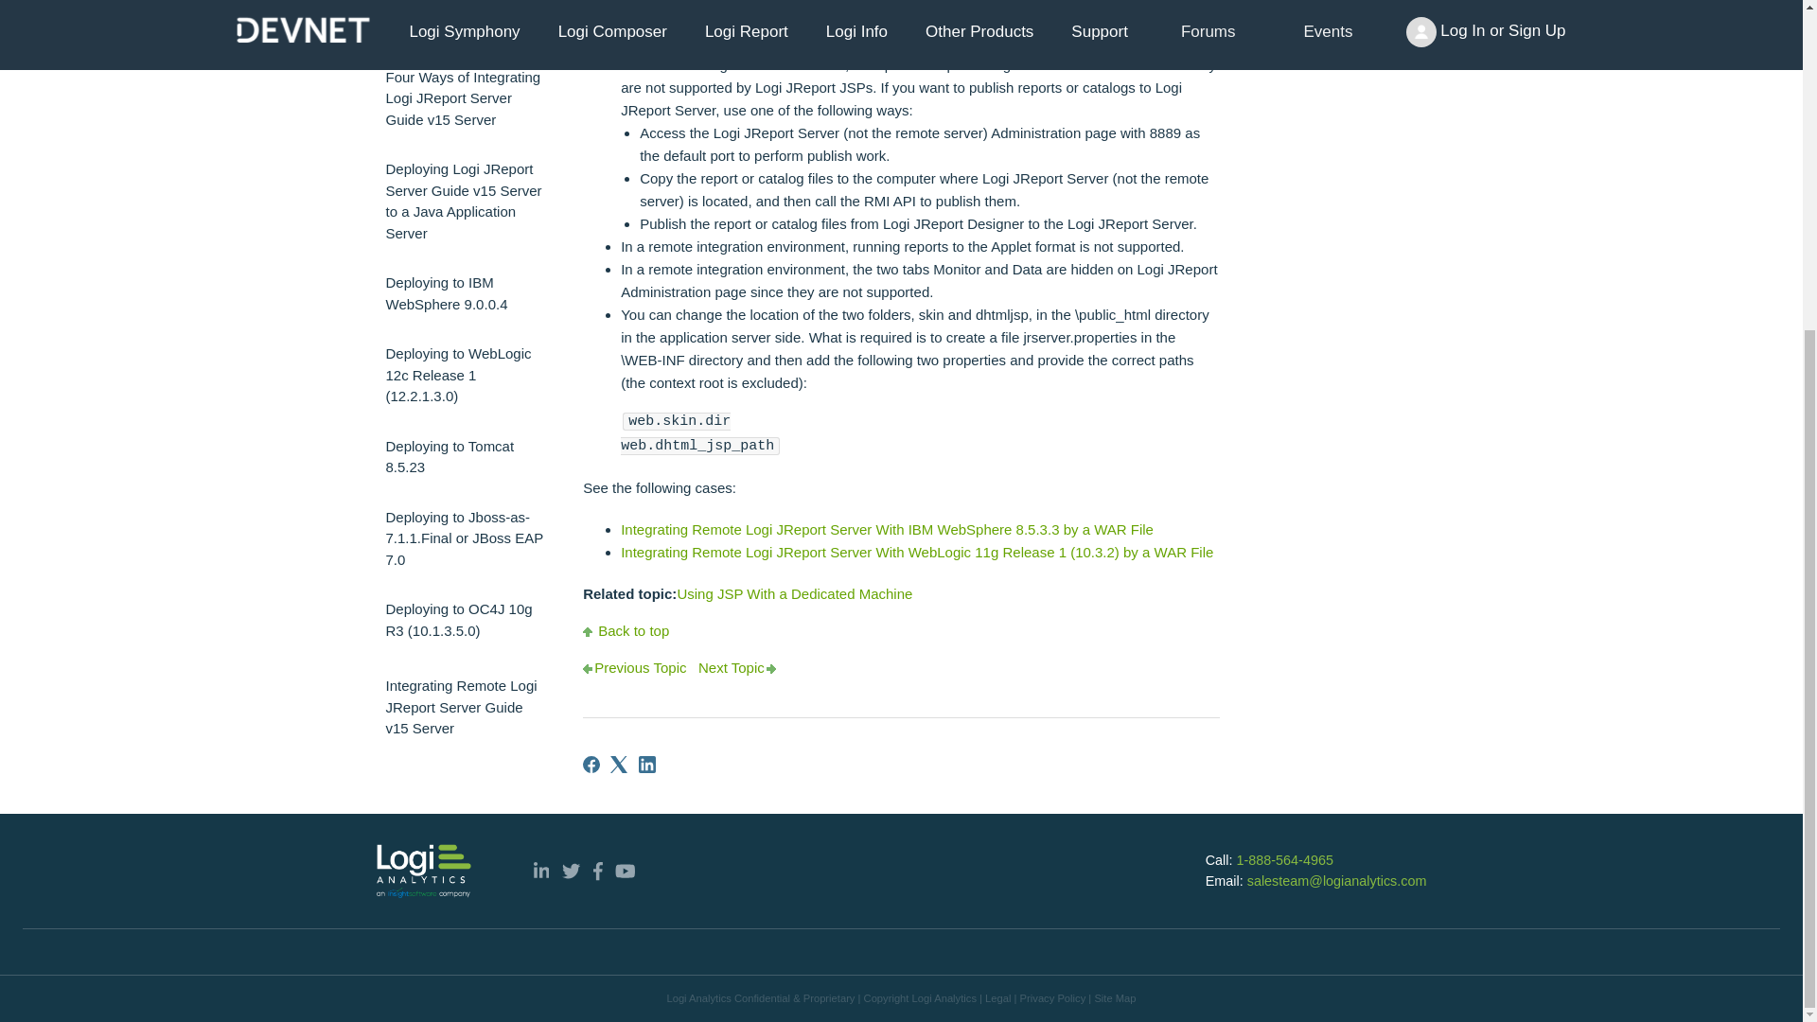  I want to click on Find Logi Analytics on YouTube, so click(626, 871).